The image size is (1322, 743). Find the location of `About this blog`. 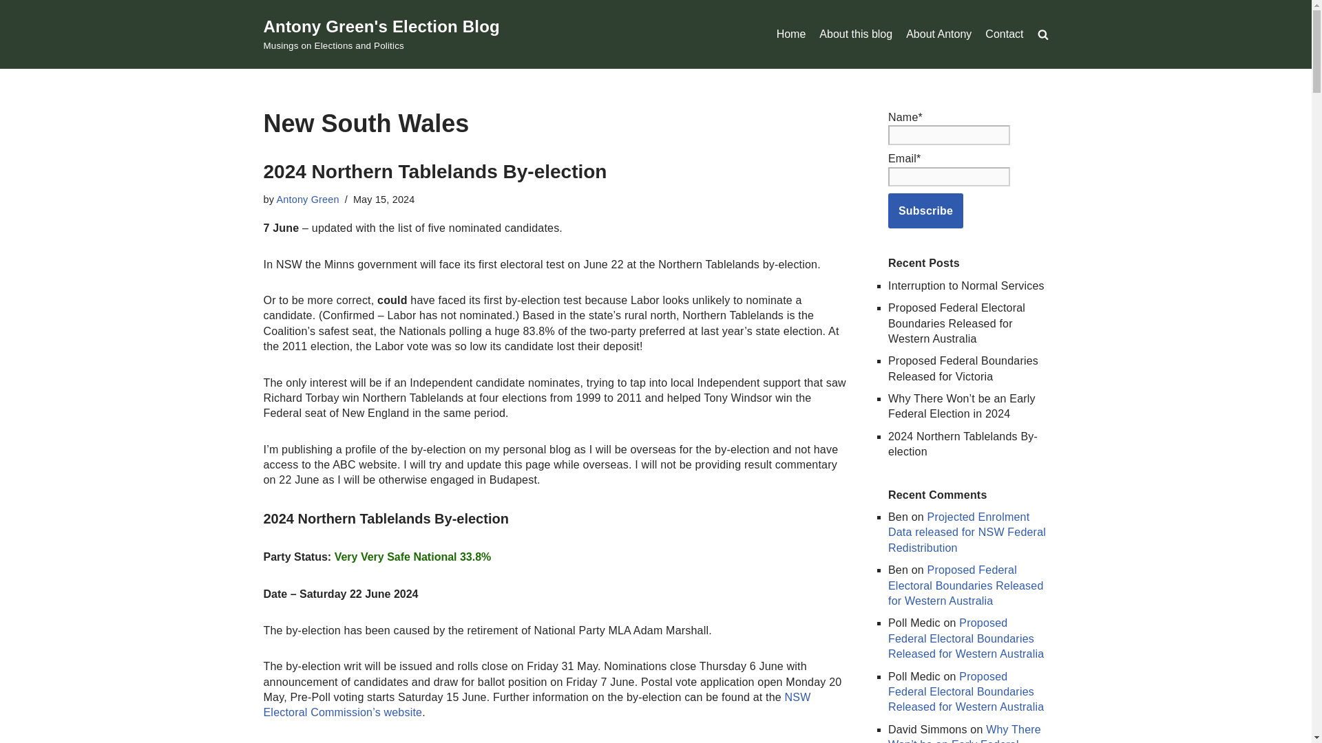

About this blog is located at coordinates (856, 34).